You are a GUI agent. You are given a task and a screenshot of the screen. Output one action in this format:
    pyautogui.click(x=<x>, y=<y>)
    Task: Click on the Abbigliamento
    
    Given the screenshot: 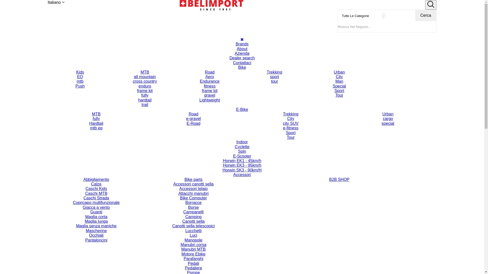 What is the action you would take?
    pyautogui.click(x=96, y=179)
    